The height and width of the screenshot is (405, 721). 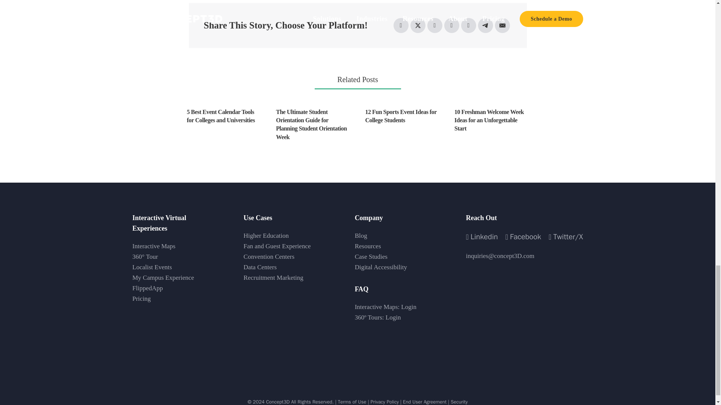 I want to click on Visit Concept3D on Facebook, so click(x=523, y=237).